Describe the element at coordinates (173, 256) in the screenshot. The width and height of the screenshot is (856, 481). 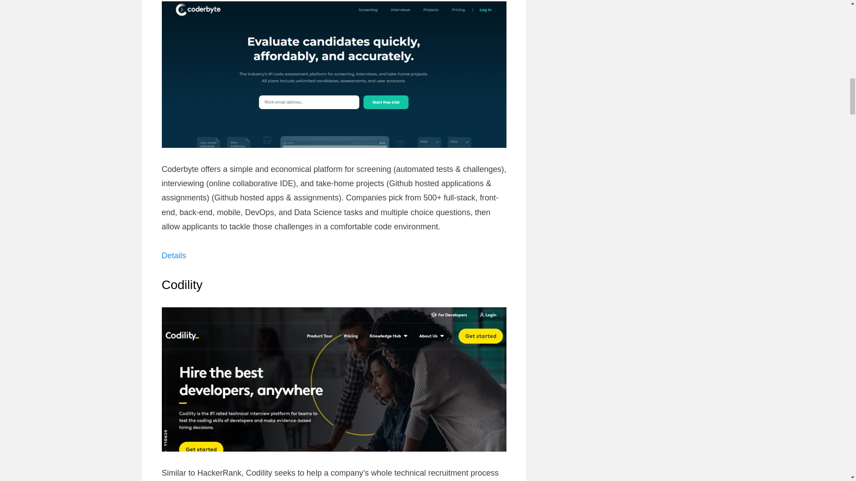
I see `Details` at that location.